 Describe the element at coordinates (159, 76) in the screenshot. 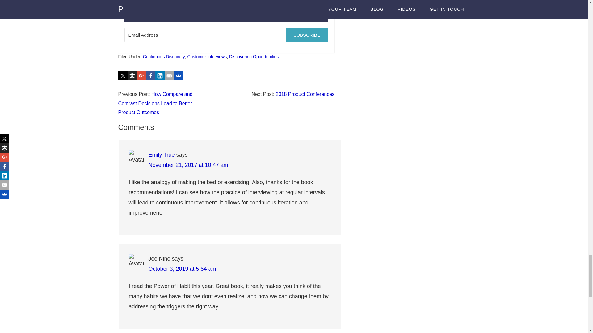

I see `LinkedIn` at that location.